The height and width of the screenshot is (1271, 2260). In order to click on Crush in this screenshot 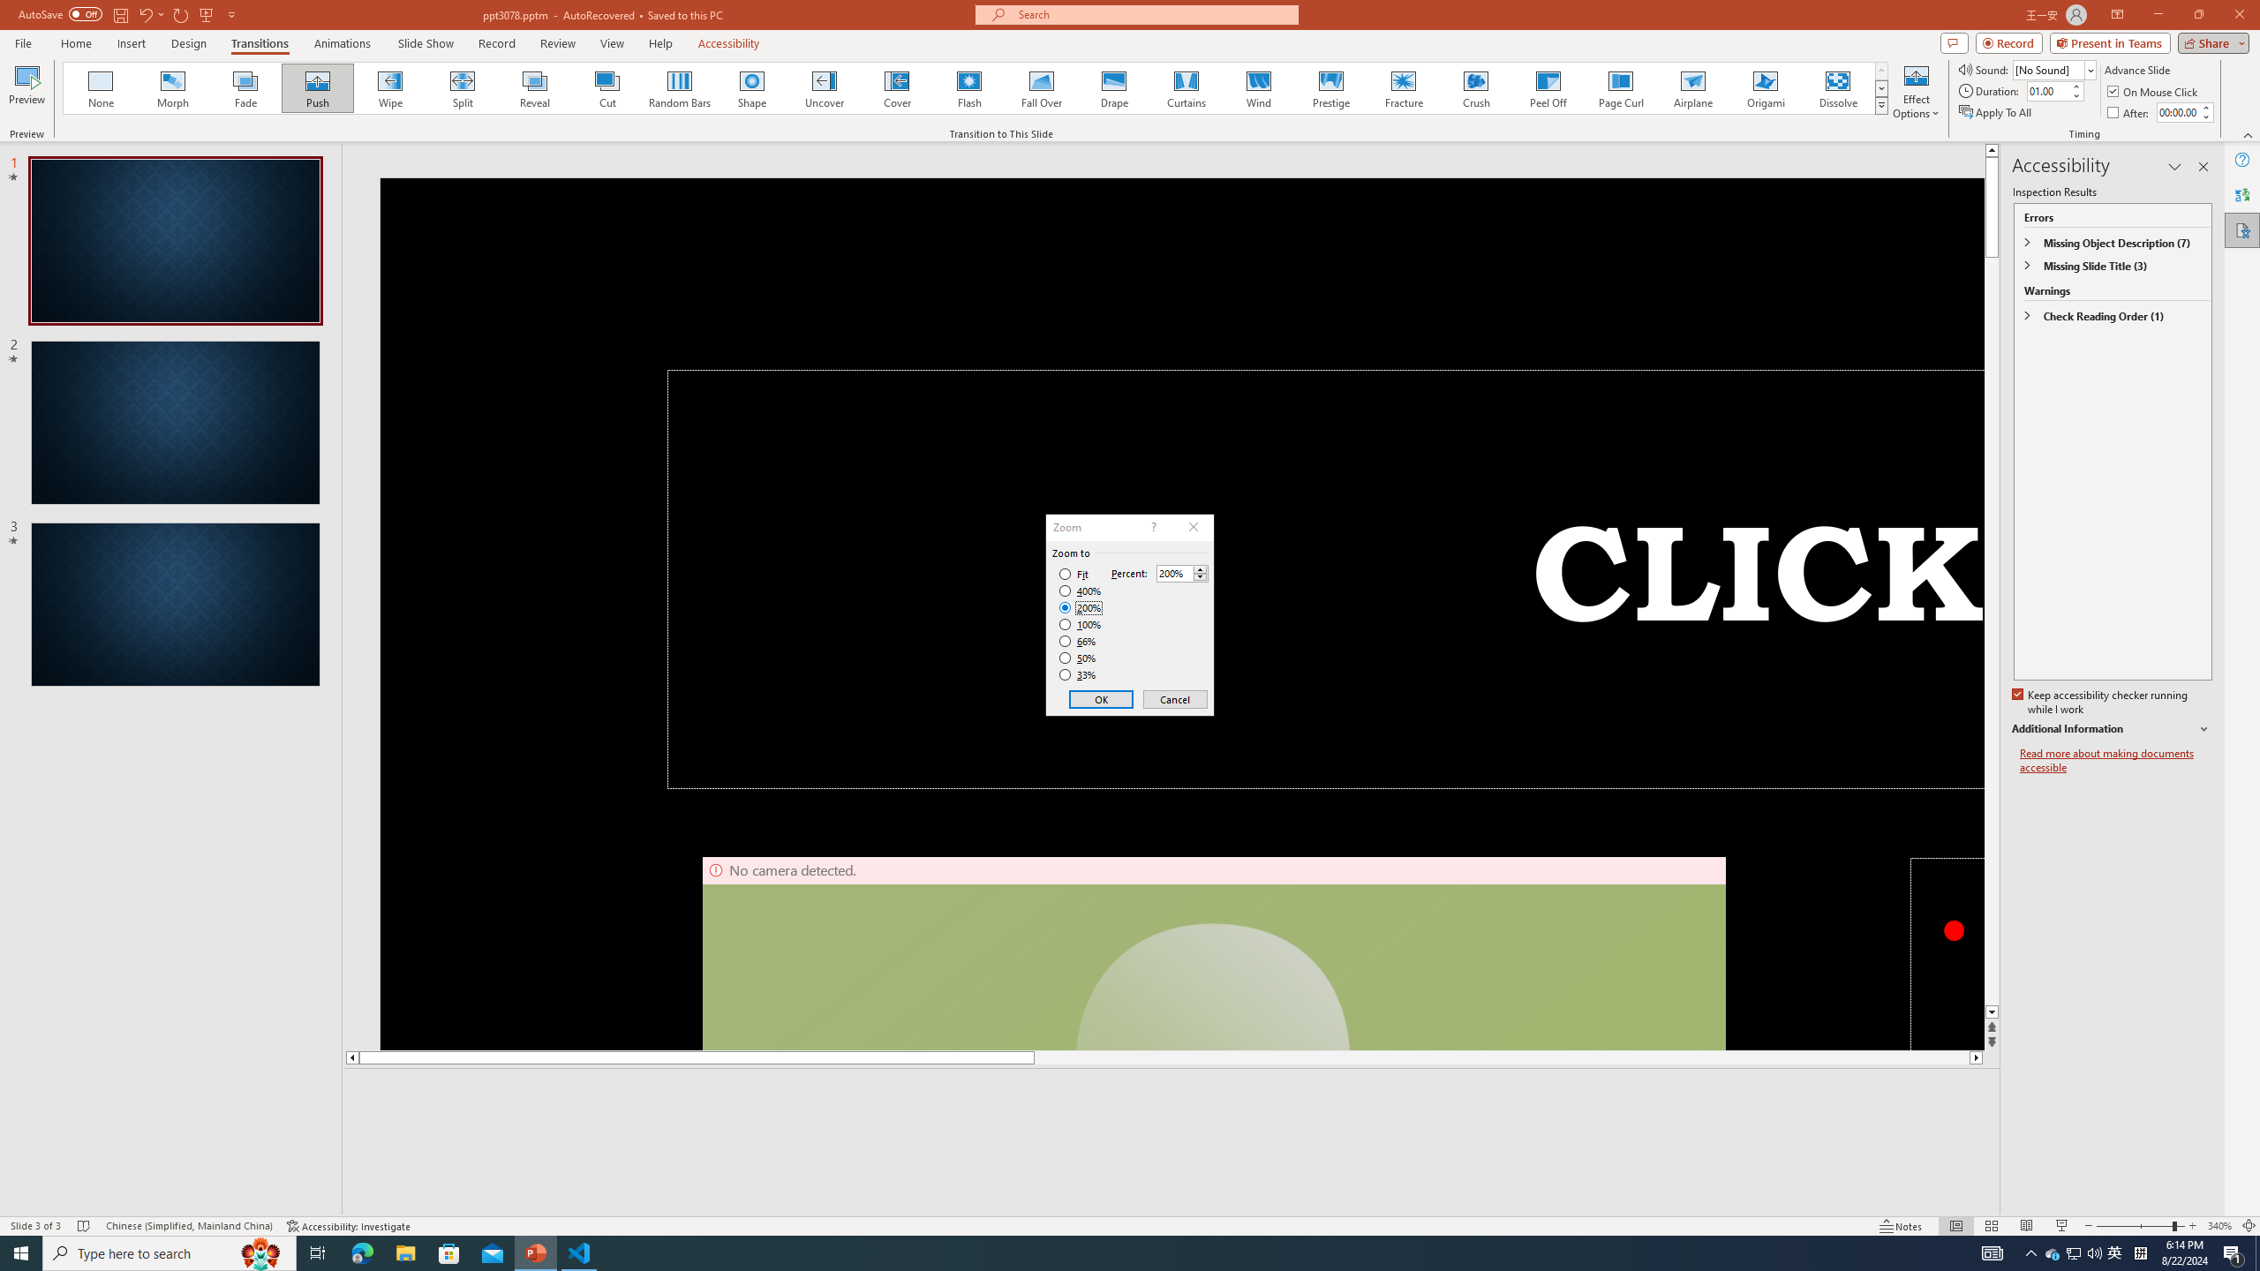, I will do `click(1475, 88)`.